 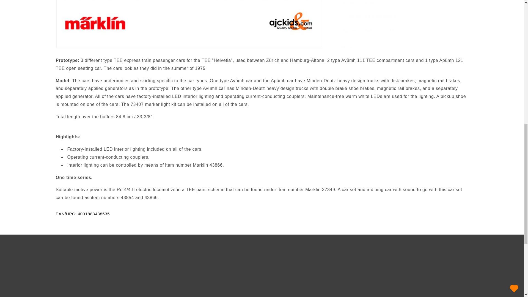 I want to click on Open media 1 in modal, so click(x=189, y=21).